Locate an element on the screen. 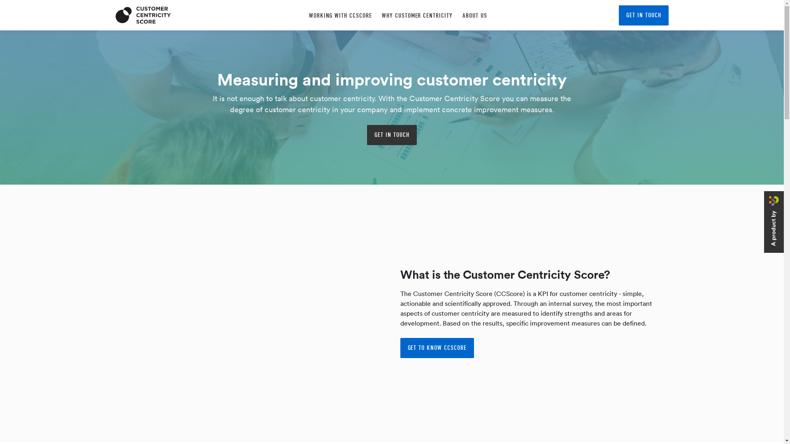 Image resolution: width=790 pixels, height=444 pixels. WHY CUSTOMER CENTRICITY is located at coordinates (417, 16).